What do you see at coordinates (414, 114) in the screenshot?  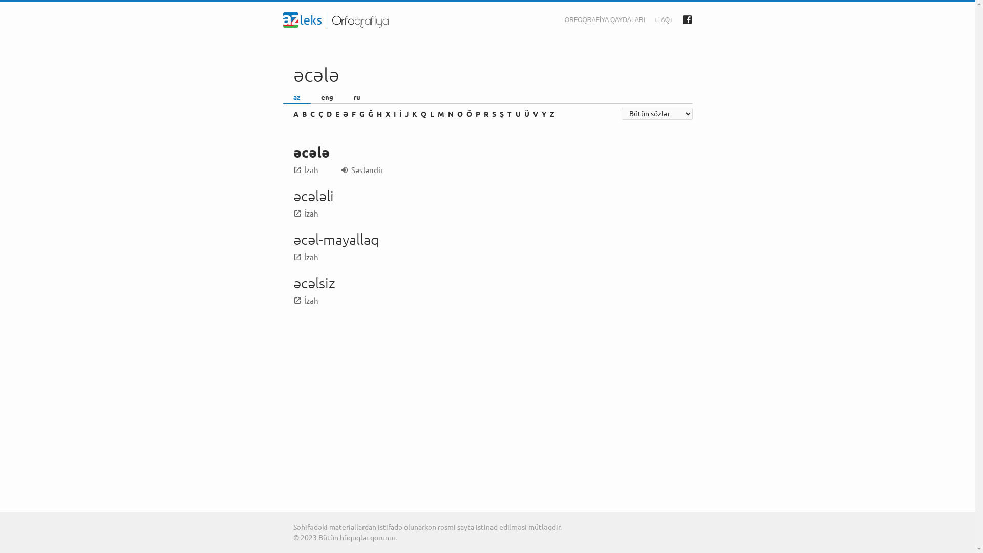 I see `K` at bounding box center [414, 114].